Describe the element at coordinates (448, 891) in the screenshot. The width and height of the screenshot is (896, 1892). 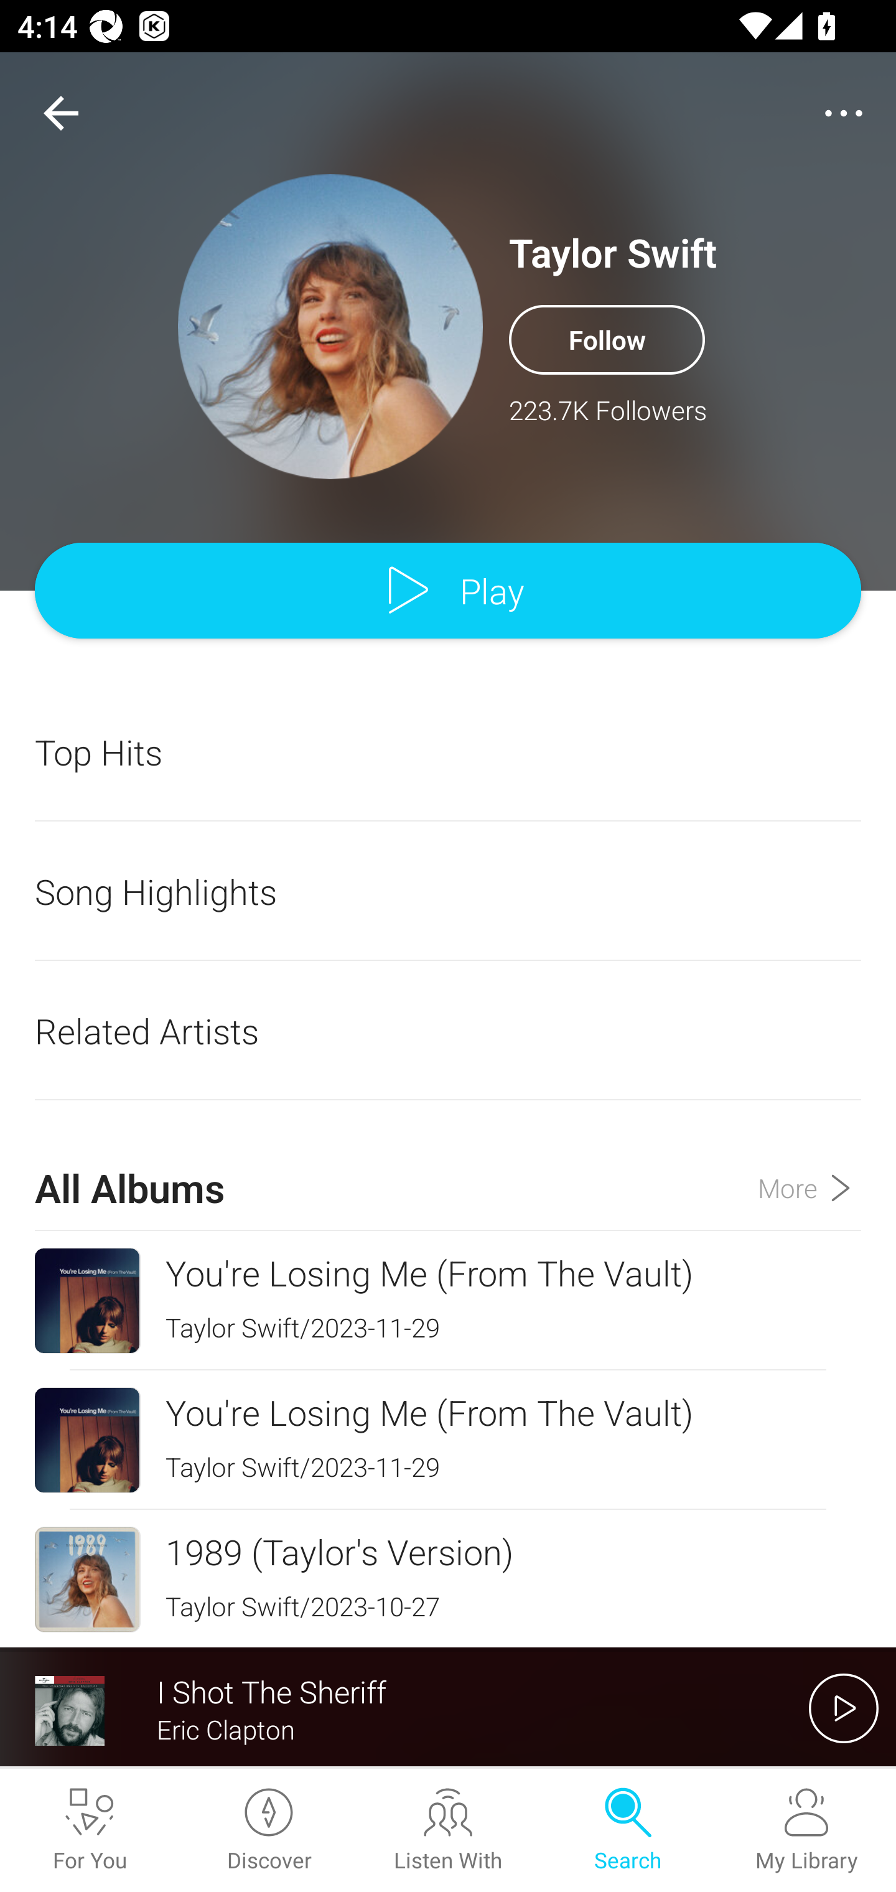
I see `Song Highlights` at that location.